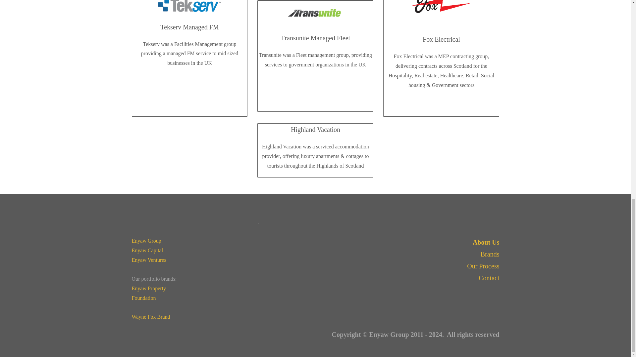 The width and height of the screenshot is (636, 357). I want to click on Wayne Fox Brand, so click(151, 317).